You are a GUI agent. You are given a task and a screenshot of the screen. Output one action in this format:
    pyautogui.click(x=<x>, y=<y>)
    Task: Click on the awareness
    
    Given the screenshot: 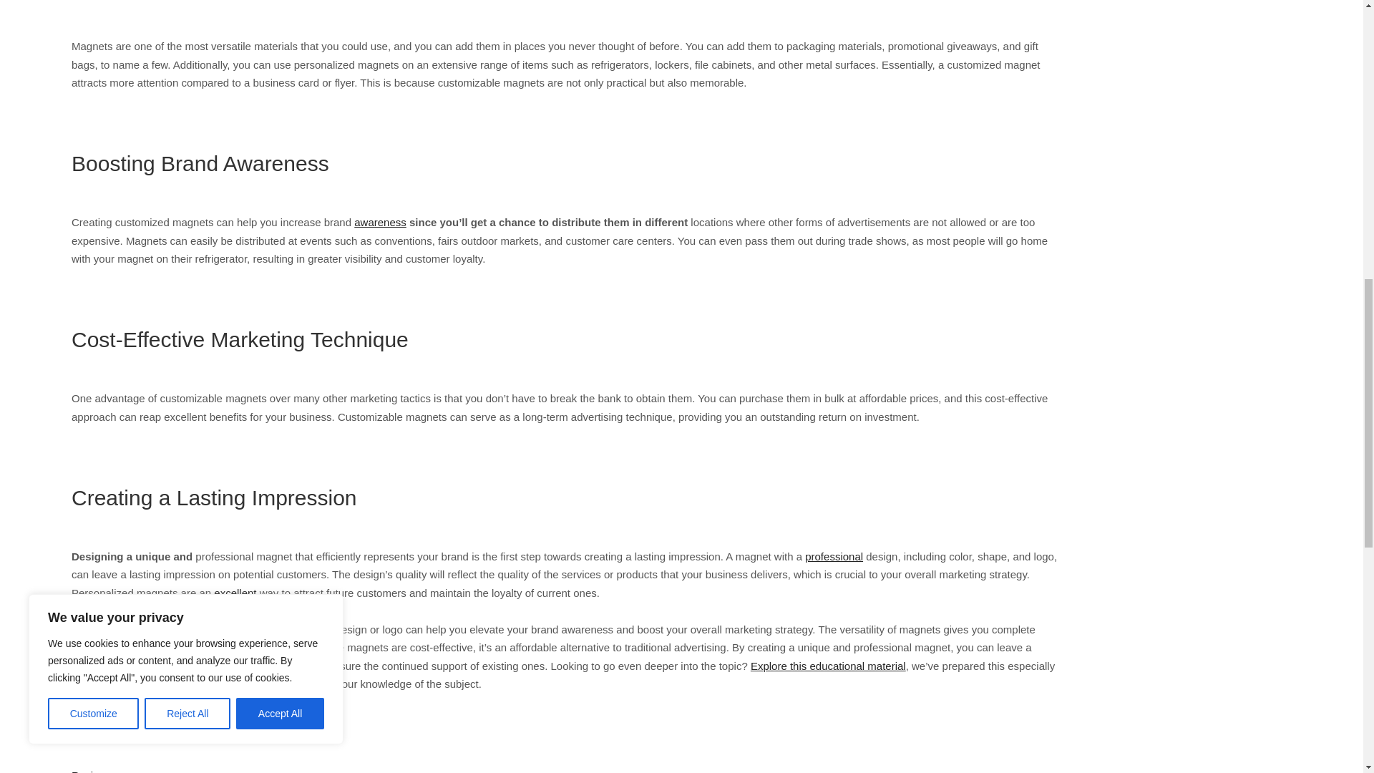 What is the action you would take?
    pyautogui.click(x=381, y=222)
    